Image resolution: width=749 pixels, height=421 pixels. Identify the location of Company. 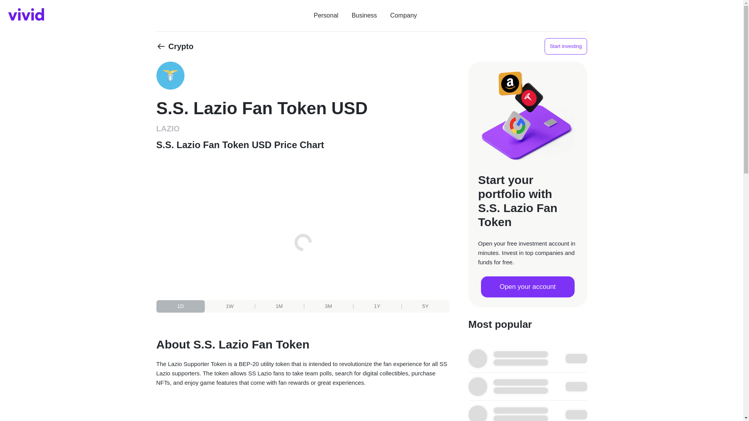
(403, 16).